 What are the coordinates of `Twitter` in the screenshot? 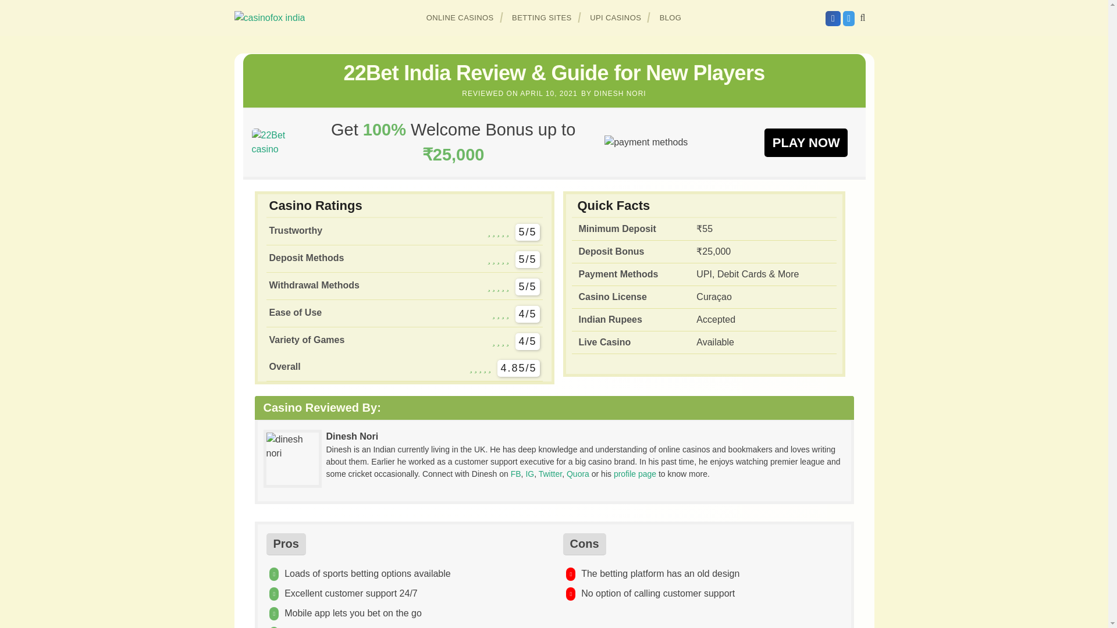 It's located at (550, 473).